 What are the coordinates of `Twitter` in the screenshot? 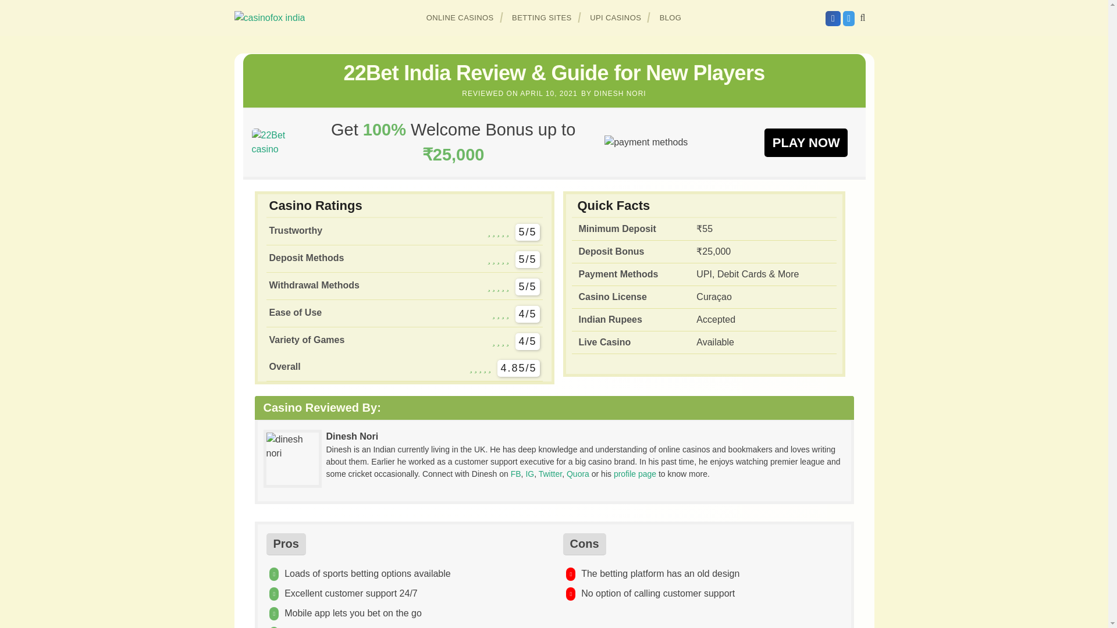 It's located at (550, 473).